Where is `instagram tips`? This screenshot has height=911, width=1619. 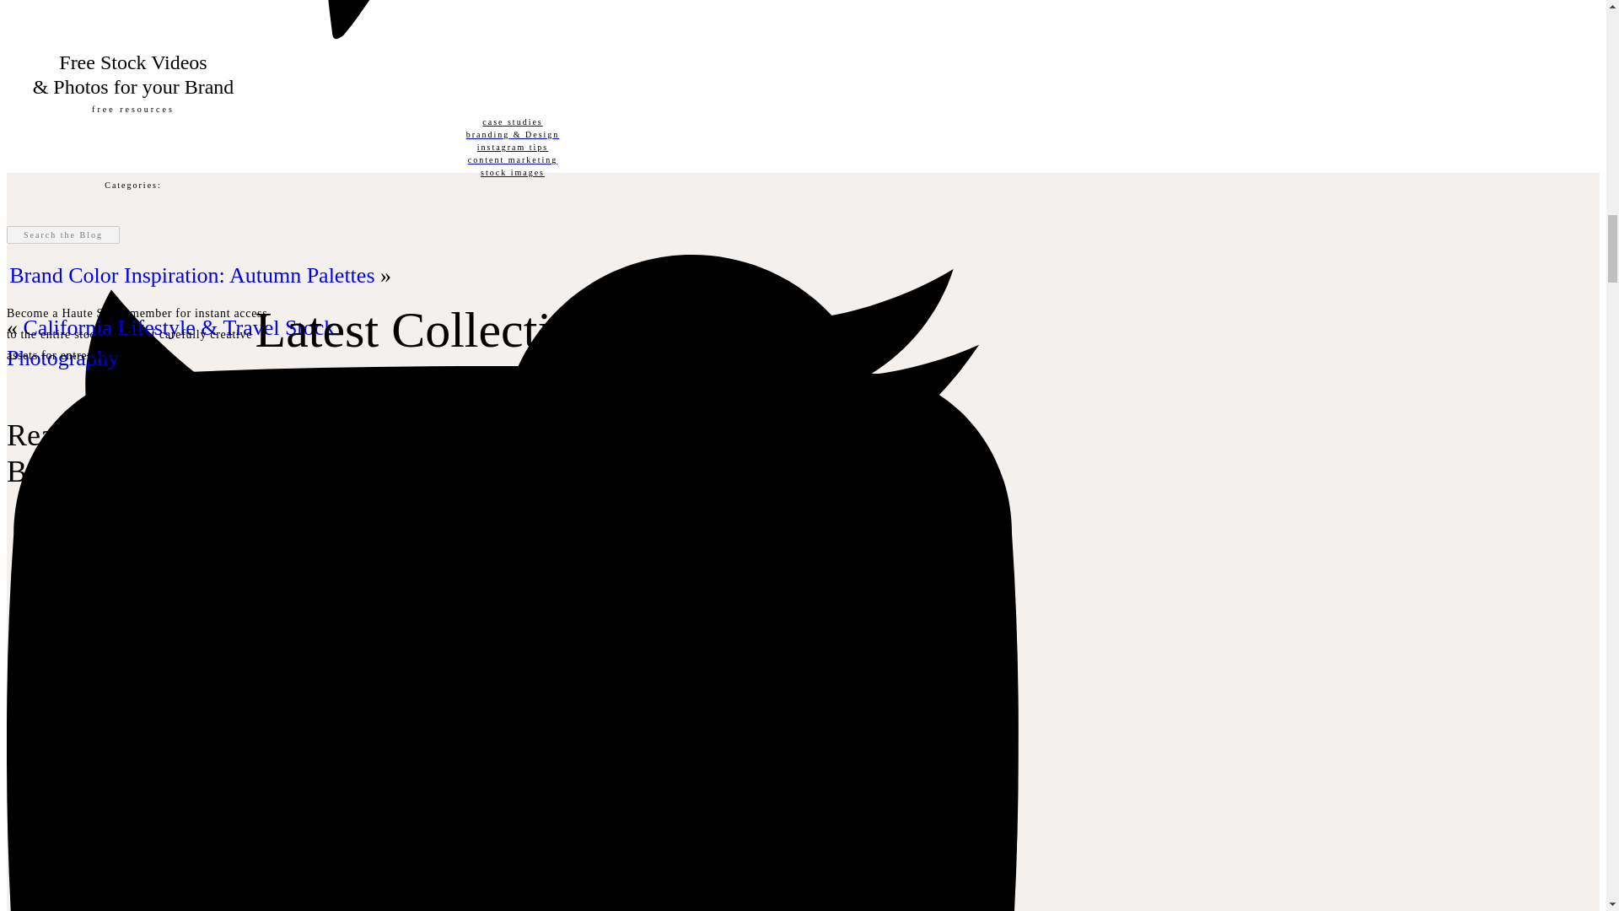 instagram tips is located at coordinates (512, 147).